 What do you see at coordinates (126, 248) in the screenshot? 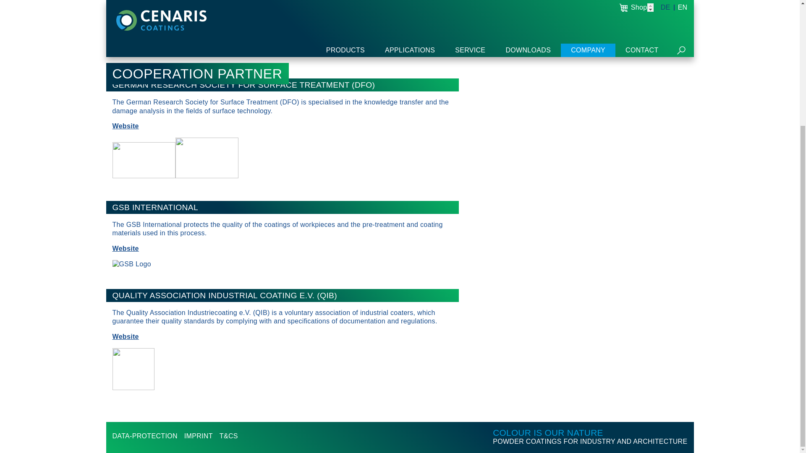
I see `Website` at bounding box center [126, 248].